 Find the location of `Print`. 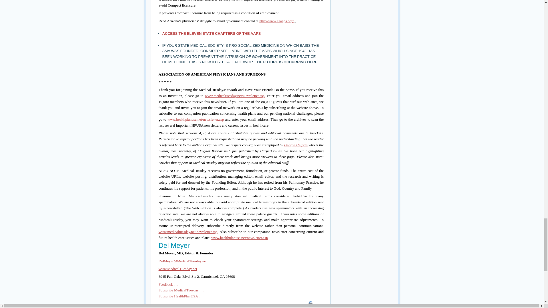

Print is located at coordinates (311, 303).